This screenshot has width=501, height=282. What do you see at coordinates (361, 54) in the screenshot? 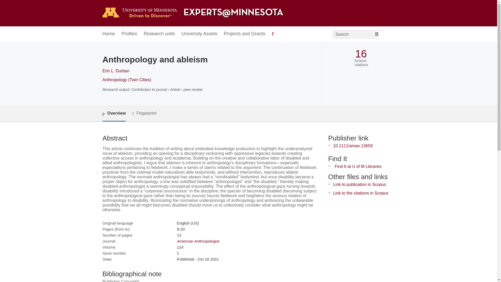
I see `16` at bounding box center [361, 54].